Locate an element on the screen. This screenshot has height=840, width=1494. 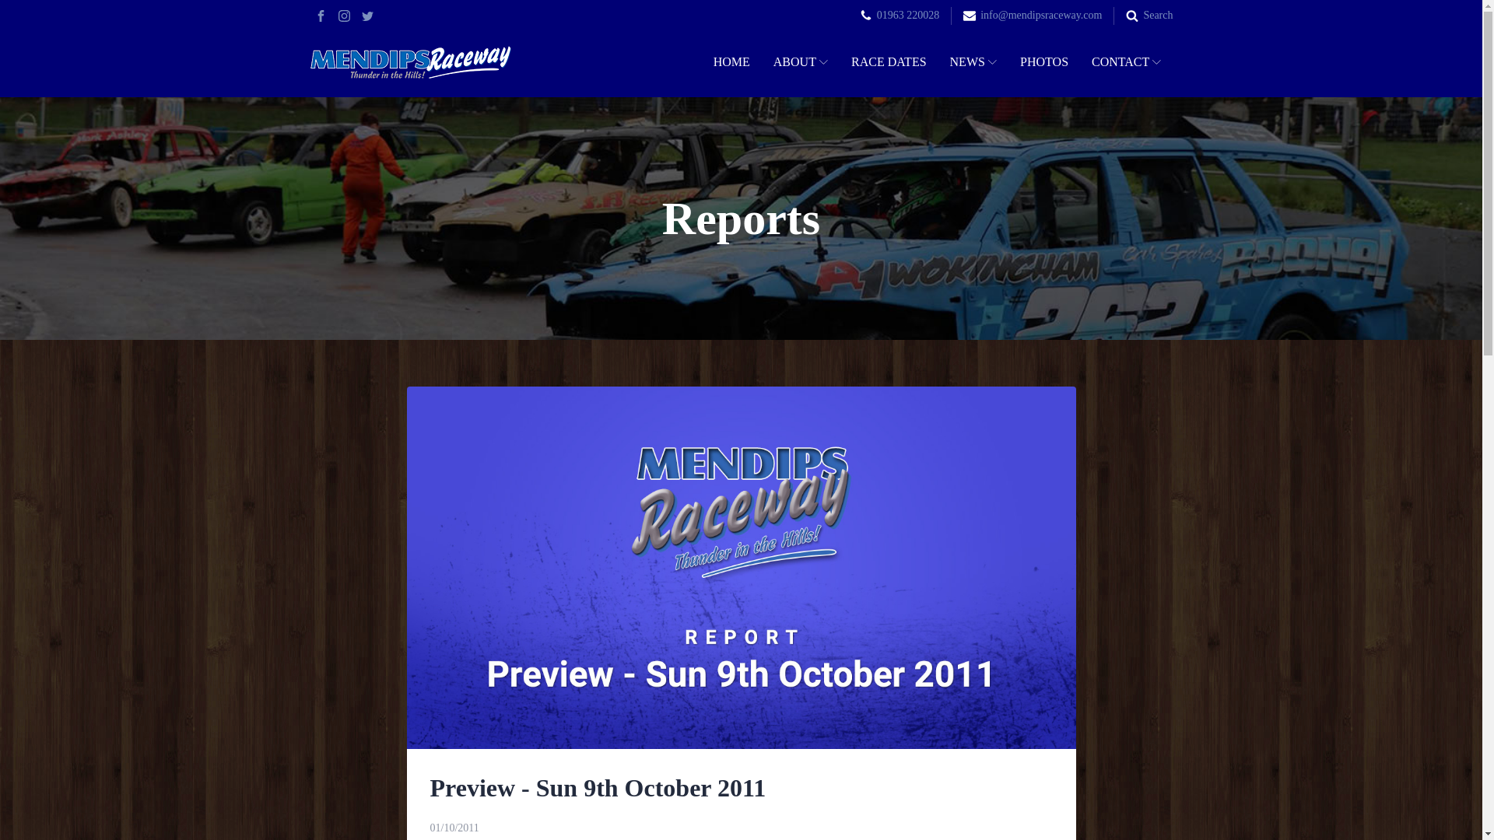
ABOUT is located at coordinates (801, 62).